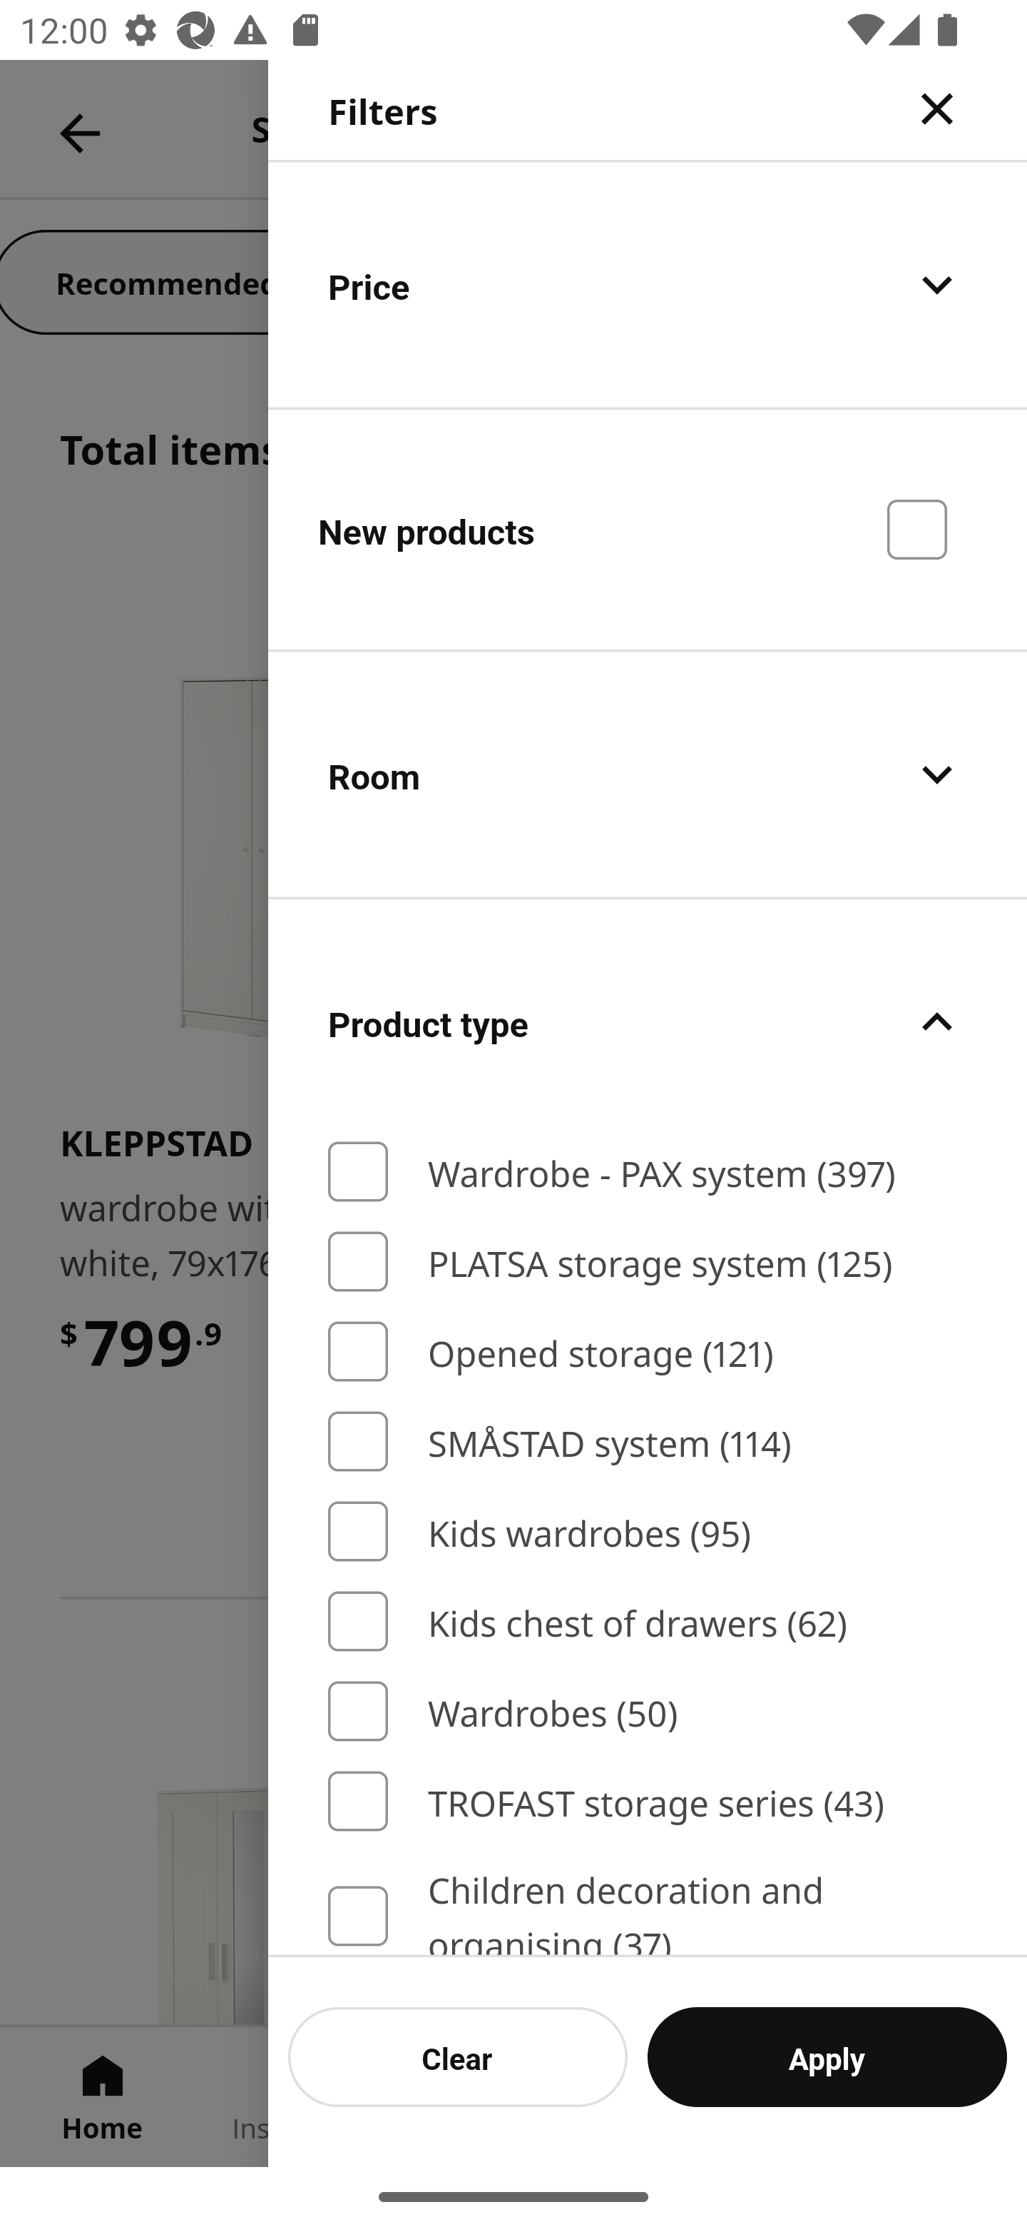 This screenshot has height=2227, width=1027. I want to click on Clear, so click(458, 2056).